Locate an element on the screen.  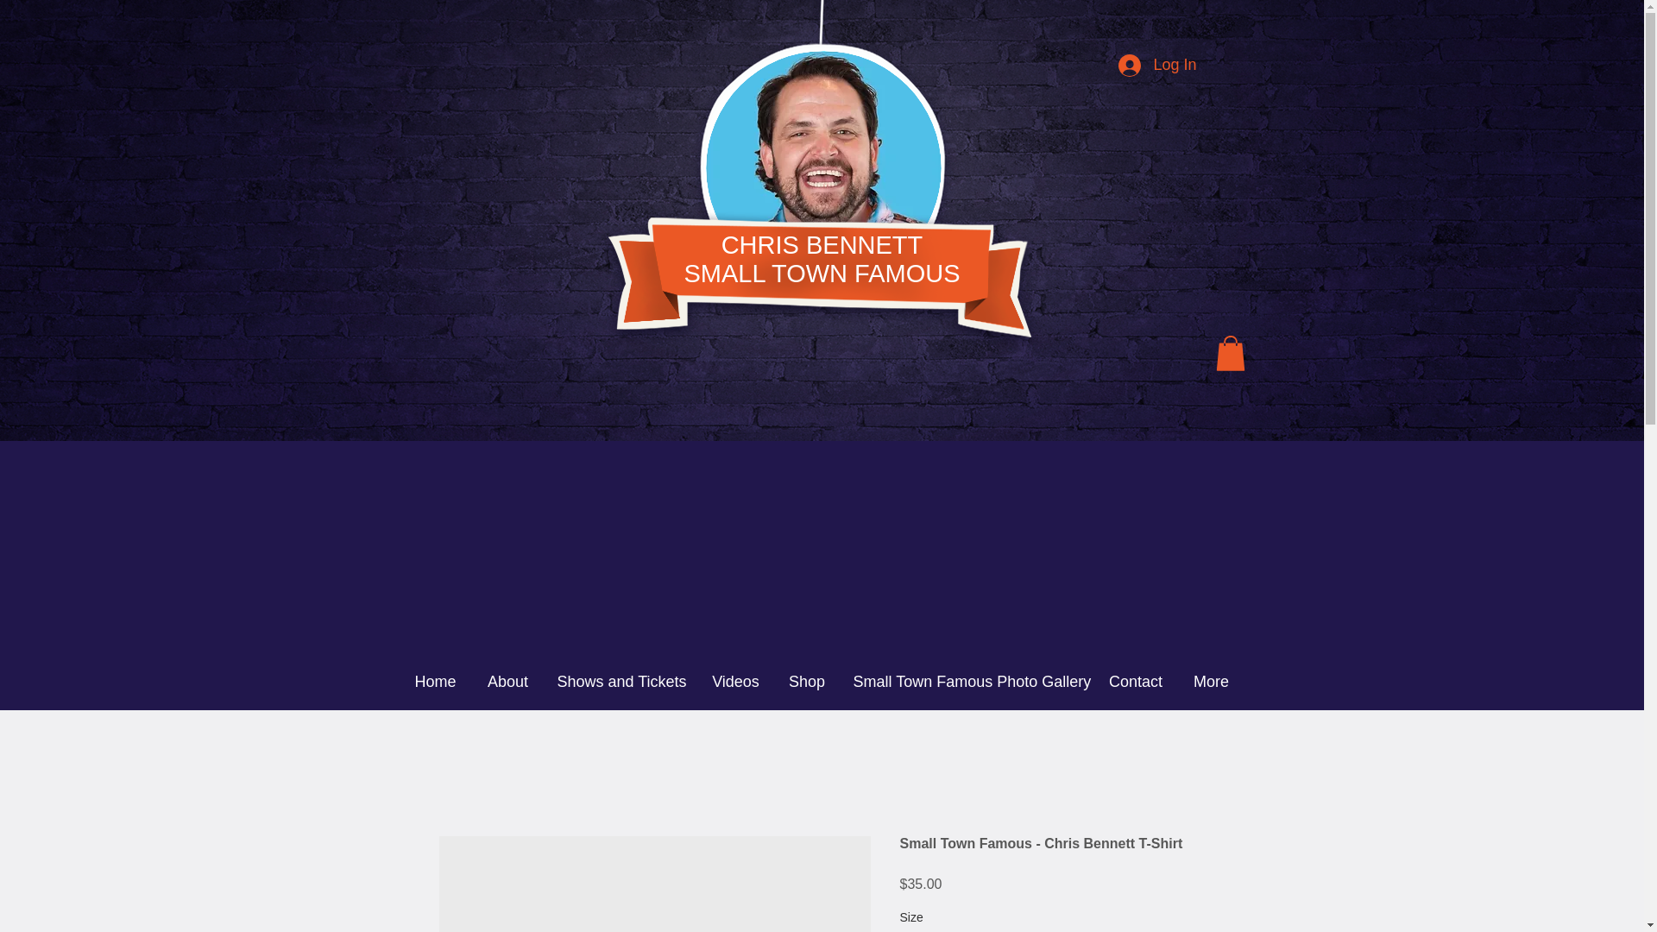
About is located at coordinates (507, 682).